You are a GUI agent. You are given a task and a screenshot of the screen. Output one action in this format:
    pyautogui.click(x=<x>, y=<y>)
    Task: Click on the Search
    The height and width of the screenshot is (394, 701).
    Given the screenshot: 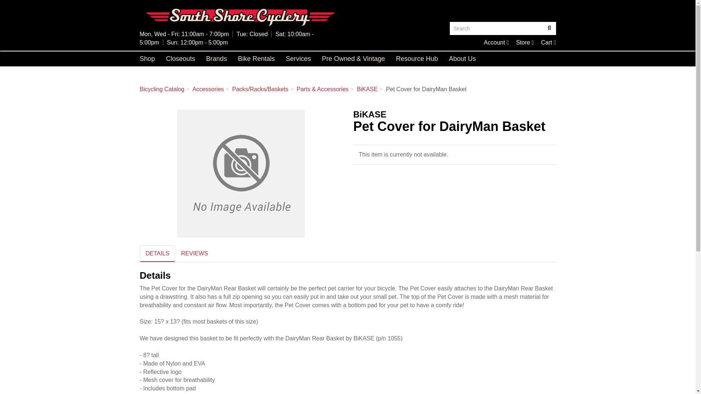 What is the action you would take?
    pyautogui.click(x=525, y=42)
    